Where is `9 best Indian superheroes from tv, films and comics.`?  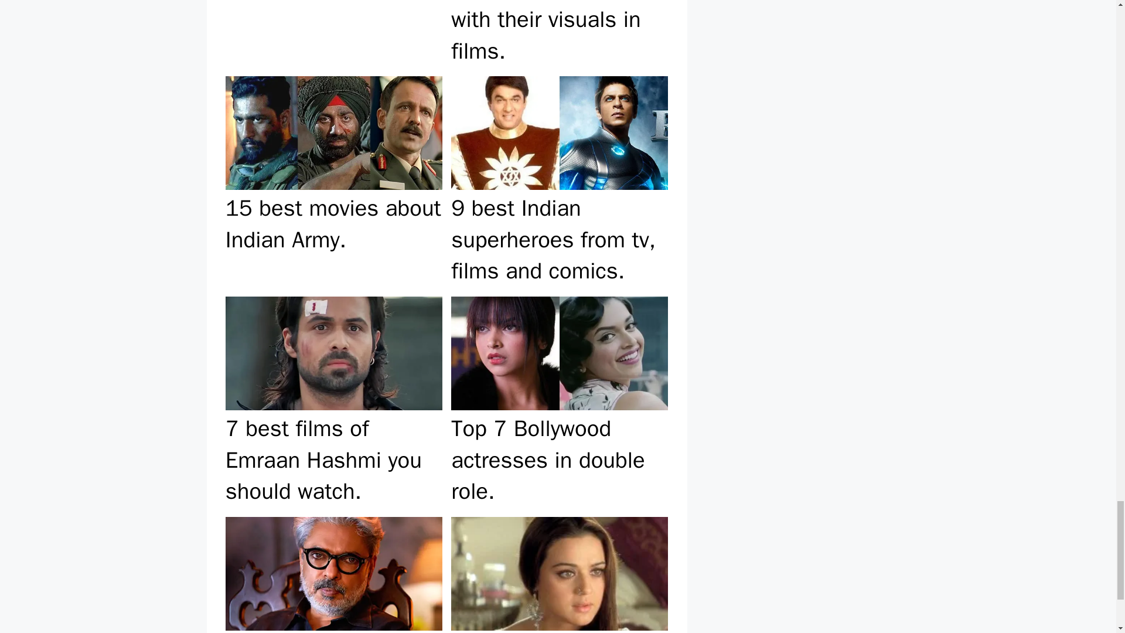 9 best Indian superheroes from tv, films and comics. is located at coordinates (559, 182).